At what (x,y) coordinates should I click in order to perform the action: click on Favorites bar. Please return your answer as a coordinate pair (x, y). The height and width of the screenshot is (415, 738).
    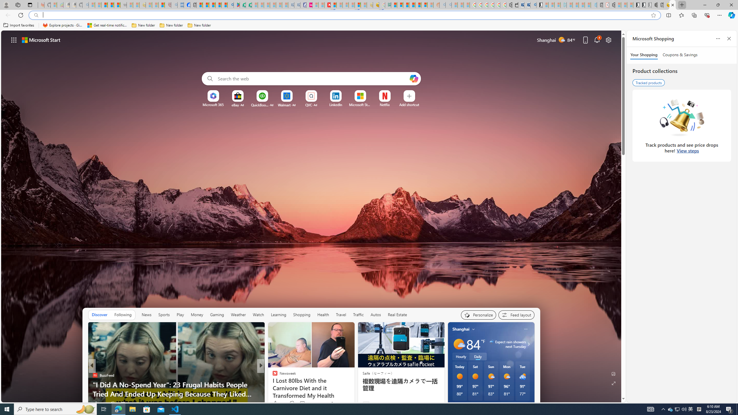
    Looking at the image, I should click on (369, 25).